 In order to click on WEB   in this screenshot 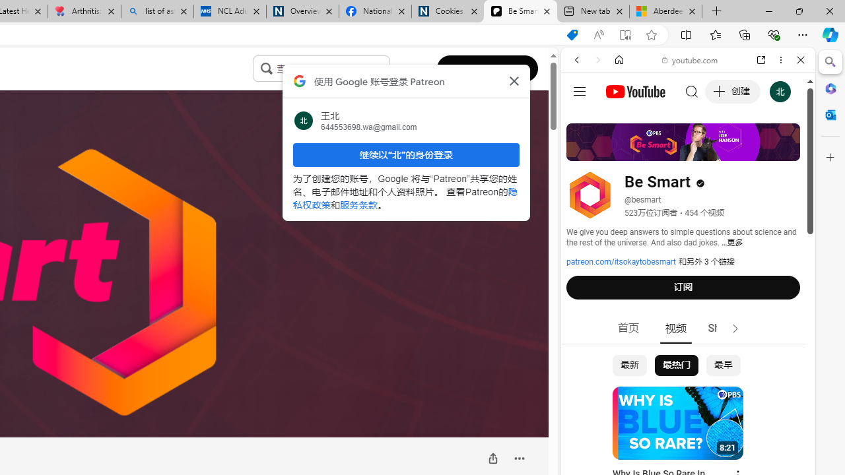, I will do `click(582, 150)`.